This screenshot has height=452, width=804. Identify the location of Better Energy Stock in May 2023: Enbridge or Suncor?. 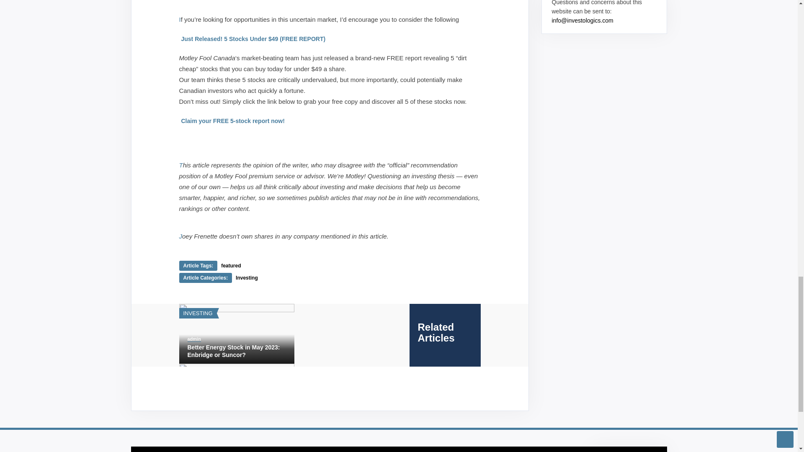
(237, 351).